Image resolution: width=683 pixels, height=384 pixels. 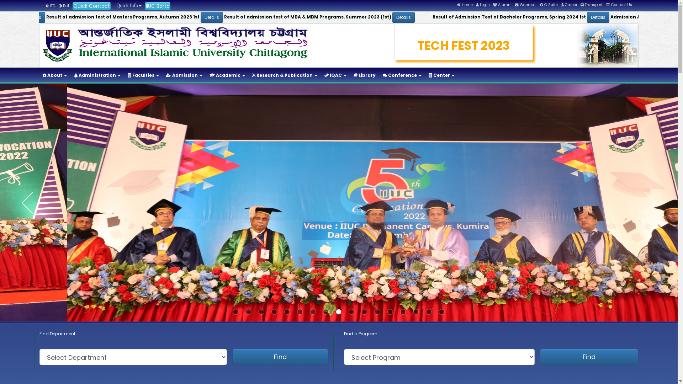 What do you see at coordinates (569, 5) in the screenshot?
I see `Career` at bounding box center [569, 5].